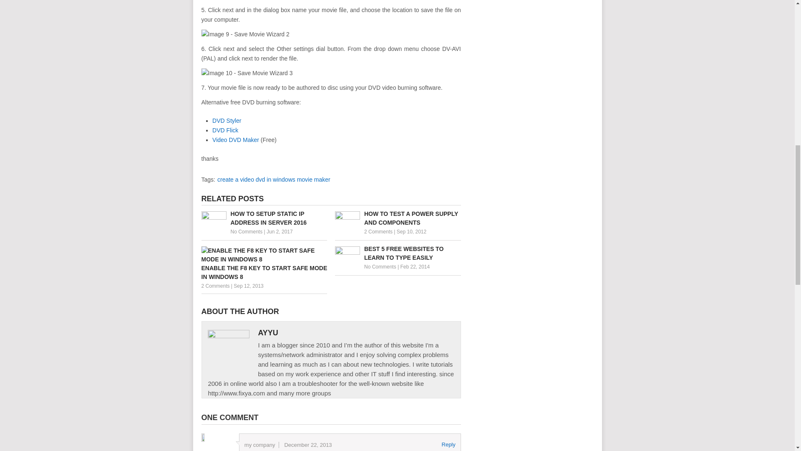 The height and width of the screenshot is (451, 801). What do you see at coordinates (398, 253) in the screenshot?
I see `Best 5 Free Websites To Learn To Type Easily` at bounding box center [398, 253].